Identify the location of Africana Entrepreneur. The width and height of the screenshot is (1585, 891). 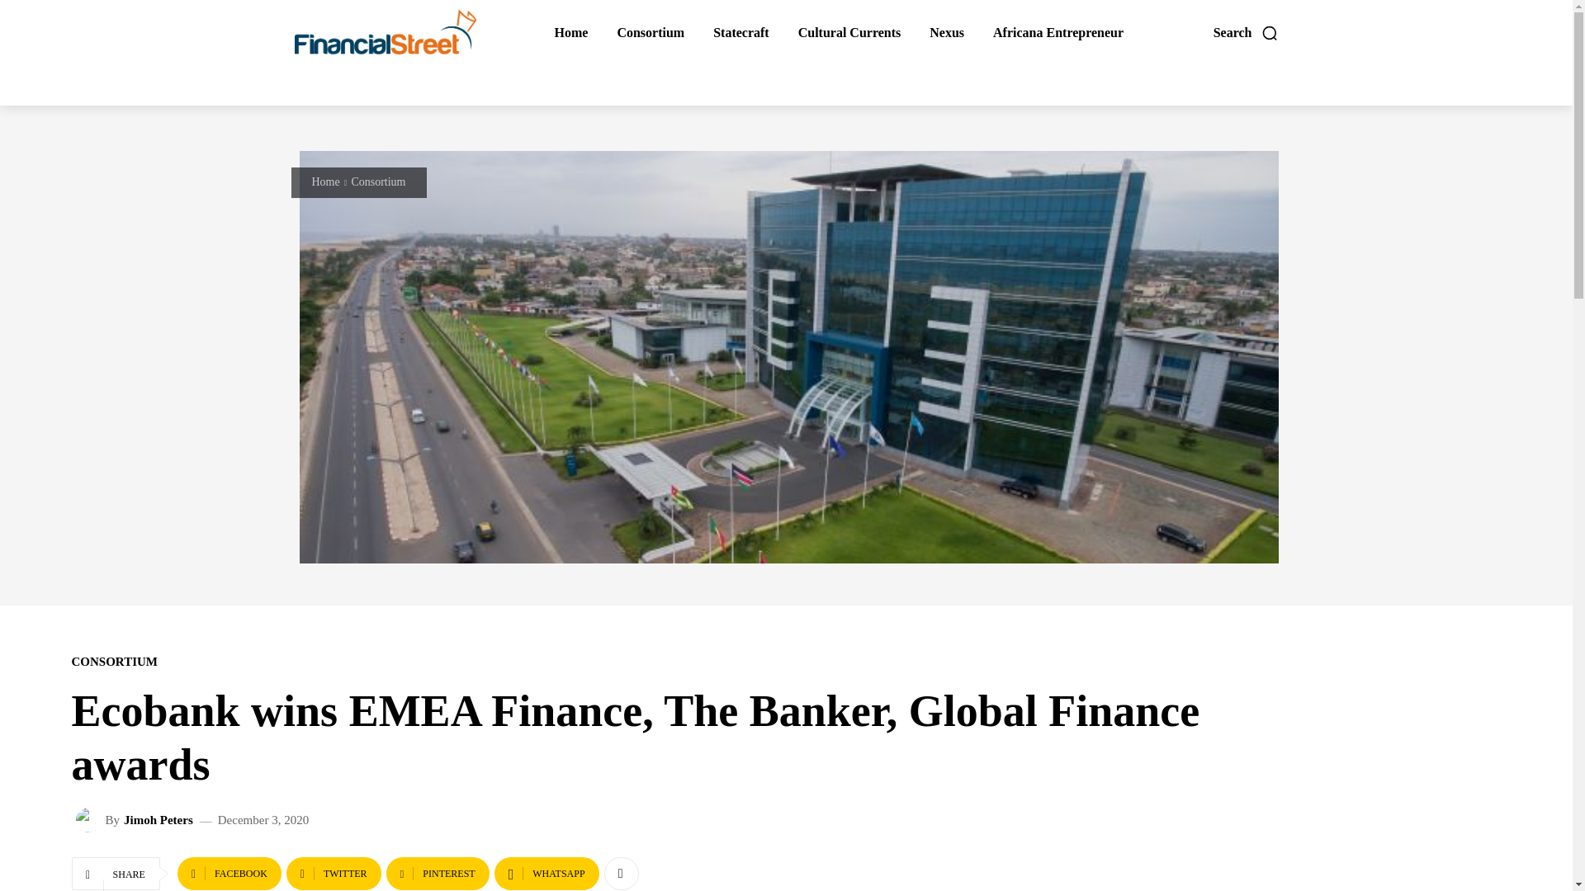
(1058, 33).